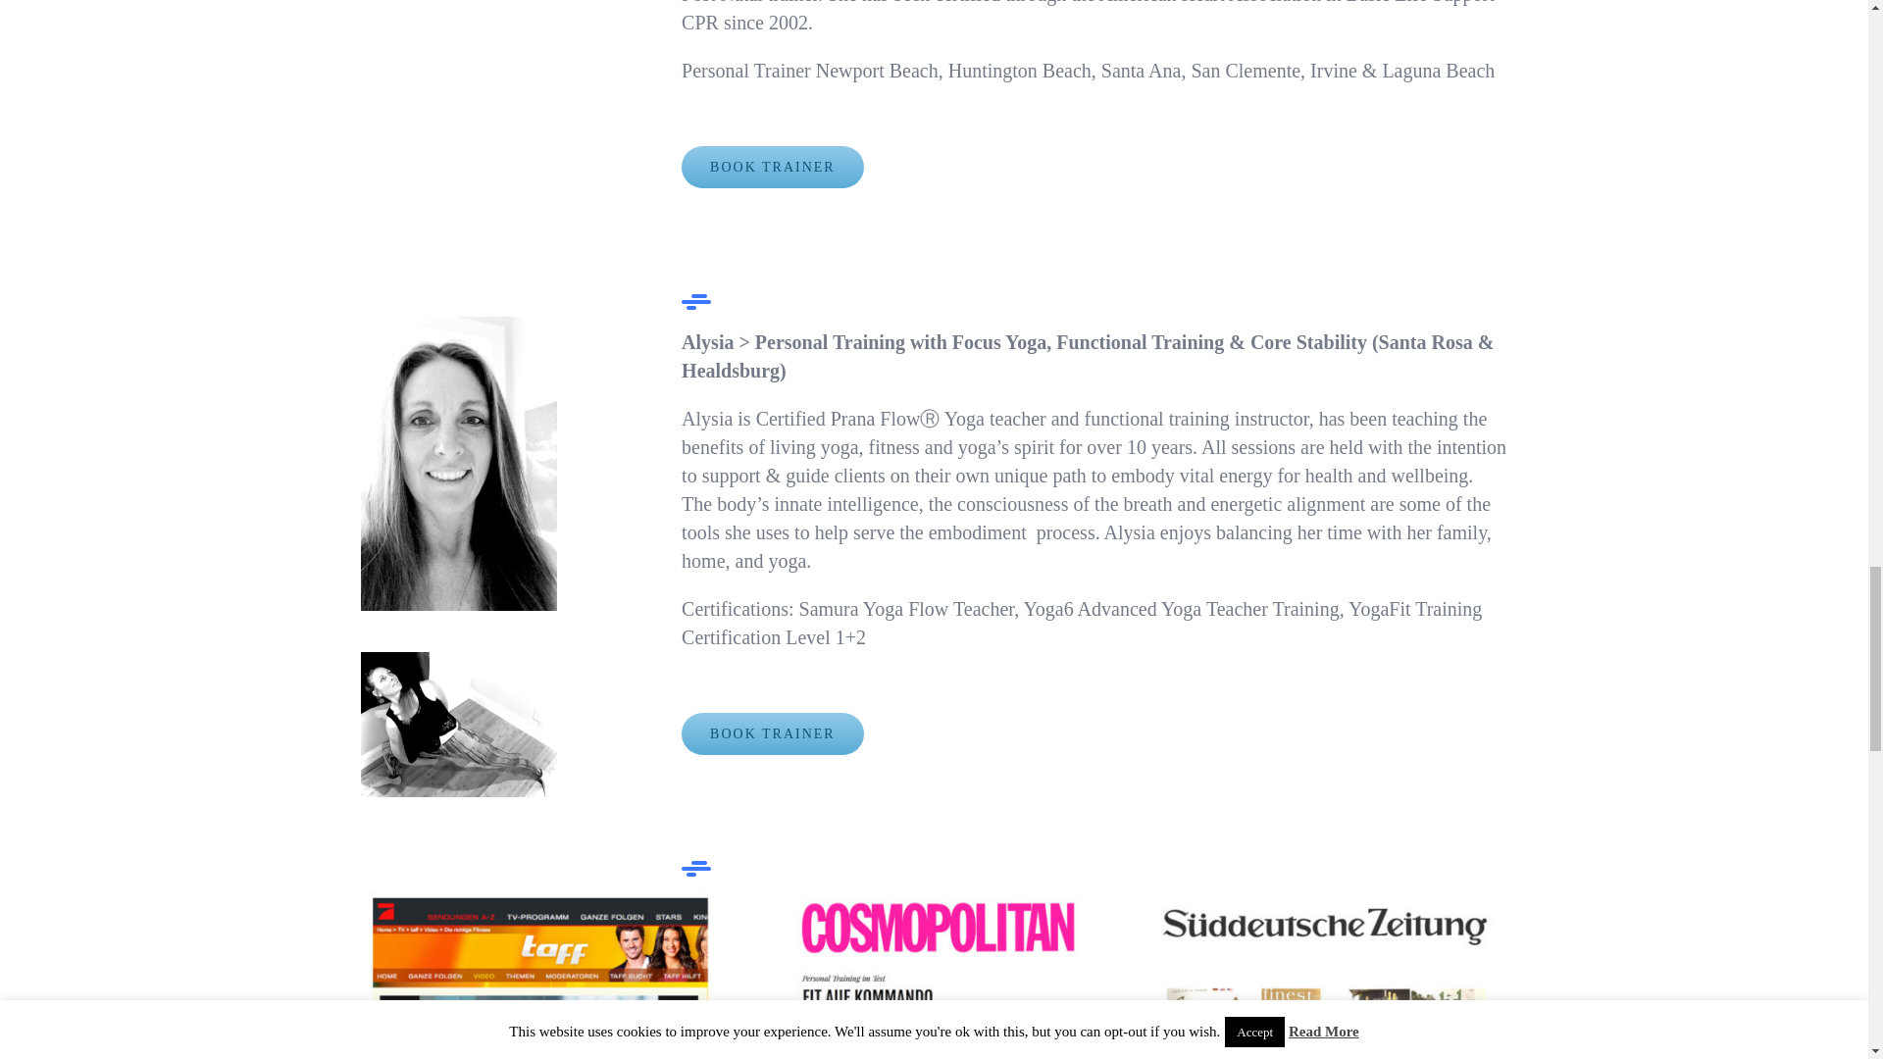 The image size is (1883, 1059). What do you see at coordinates (459, 724) in the screenshot?
I see `Alysia` at bounding box center [459, 724].